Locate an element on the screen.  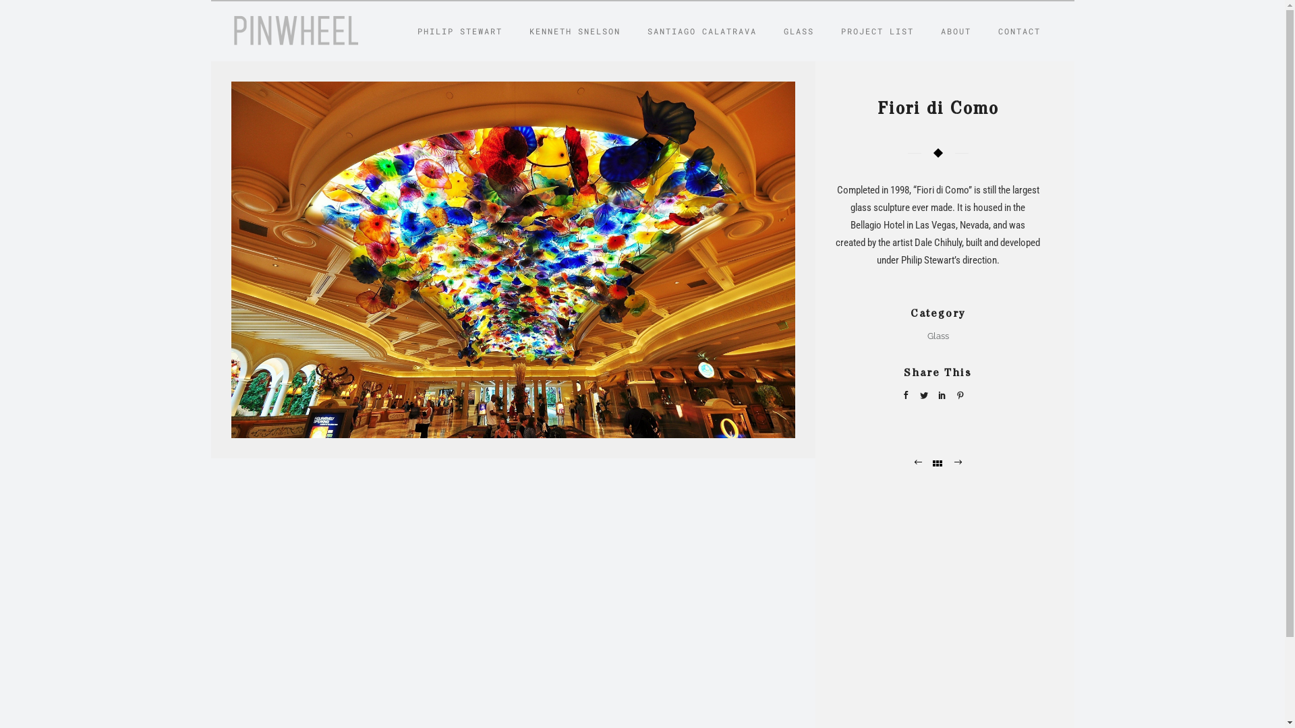
Glass is located at coordinates (938, 336).